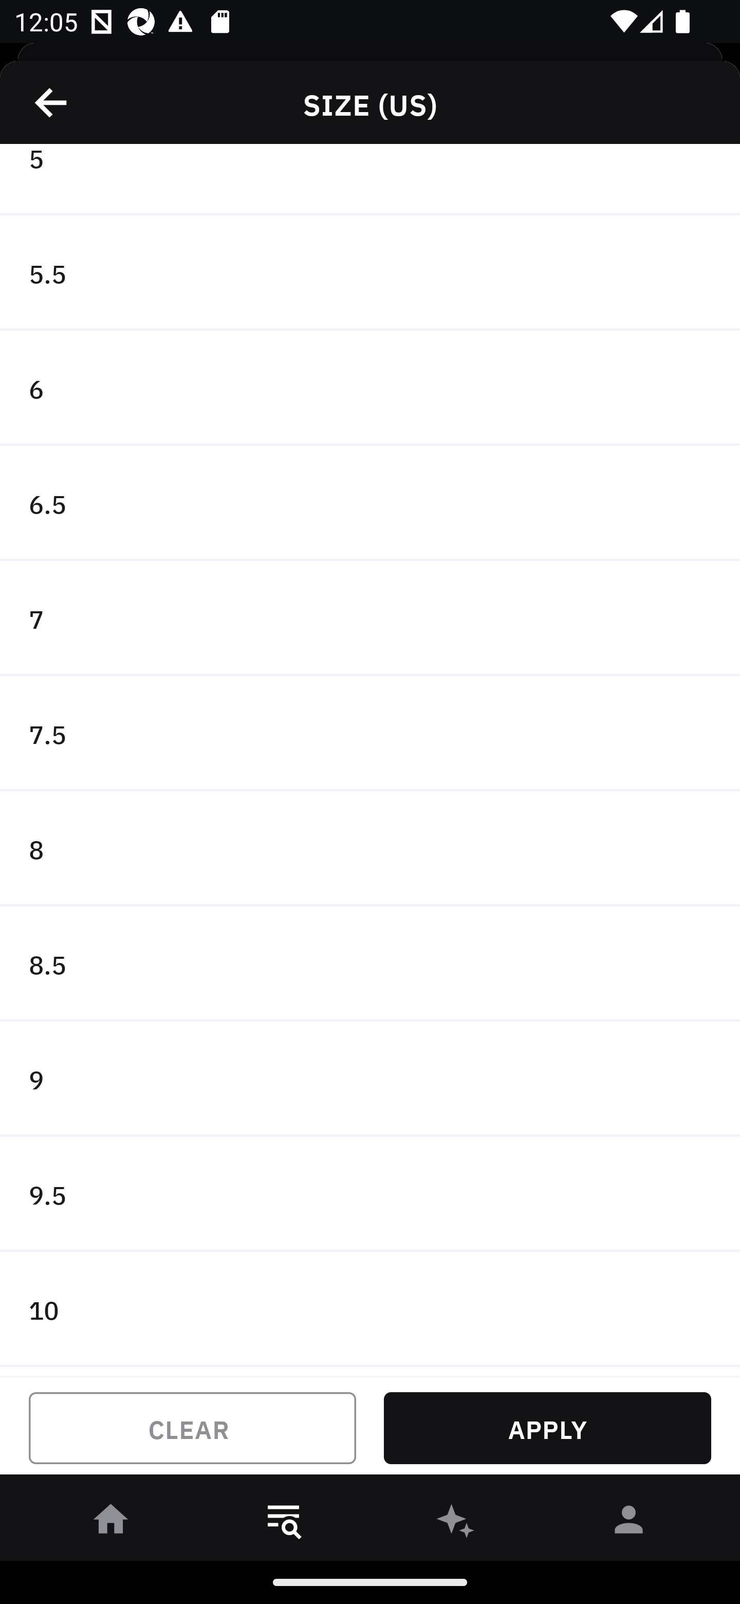 The height and width of the screenshot is (1604, 740). Describe the element at coordinates (456, 1523) in the screenshot. I see `󰫢` at that location.